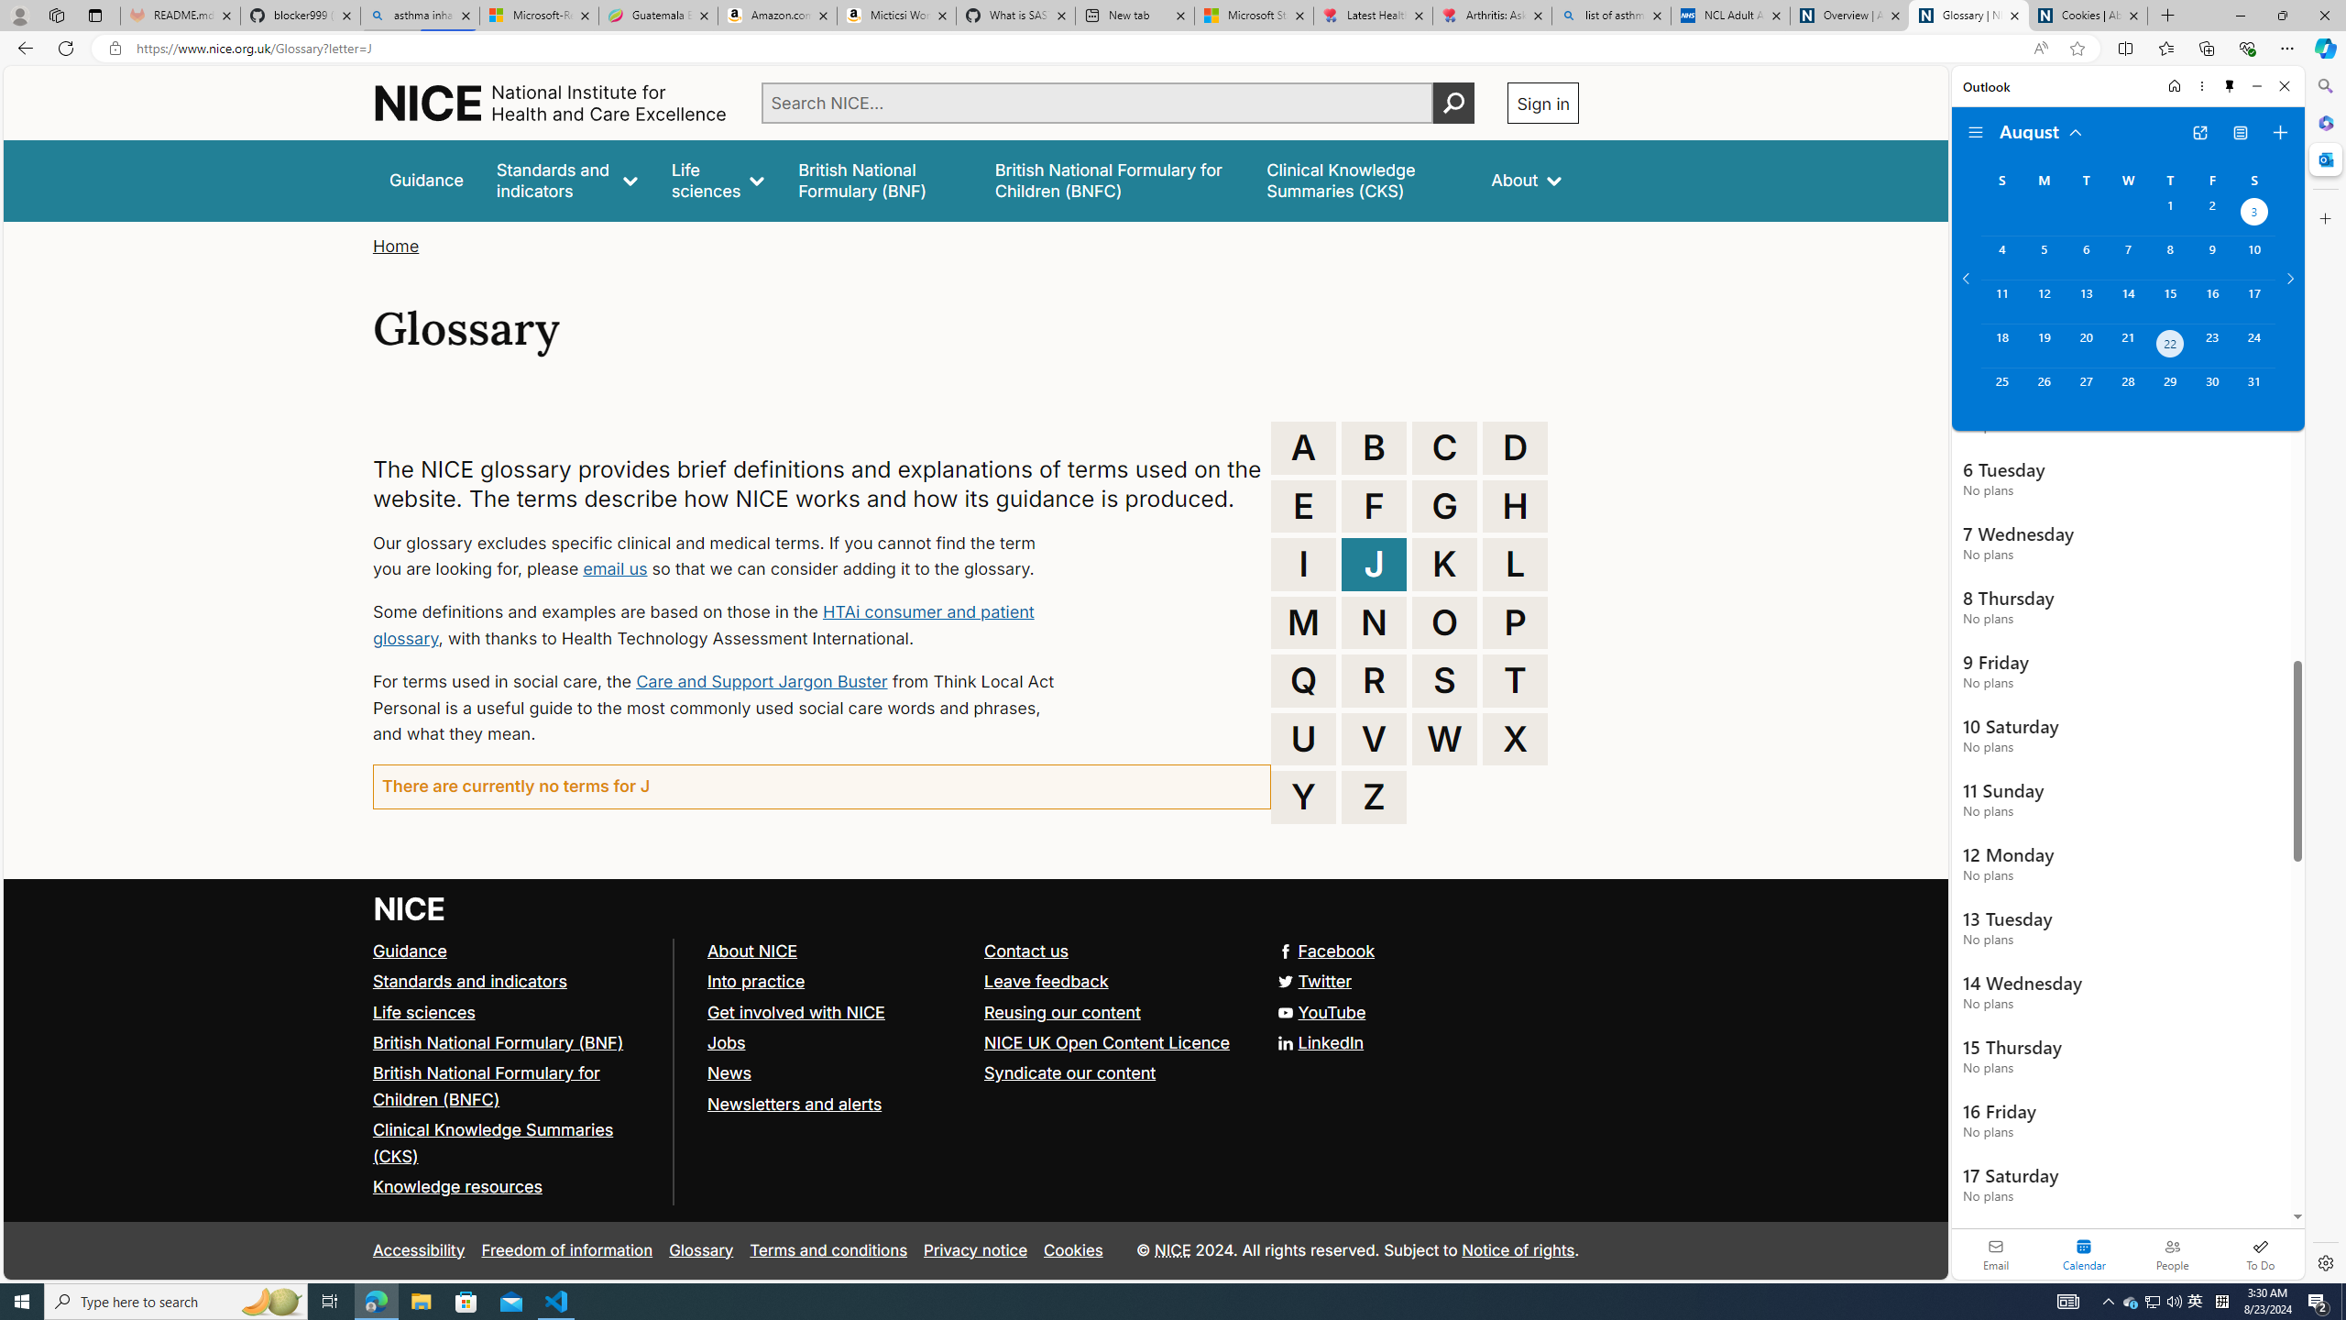  Describe the element at coordinates (1730, 16) in the screenshot. I see `NCL Adult Asthma Inhaler Choice Guideline` at that location.